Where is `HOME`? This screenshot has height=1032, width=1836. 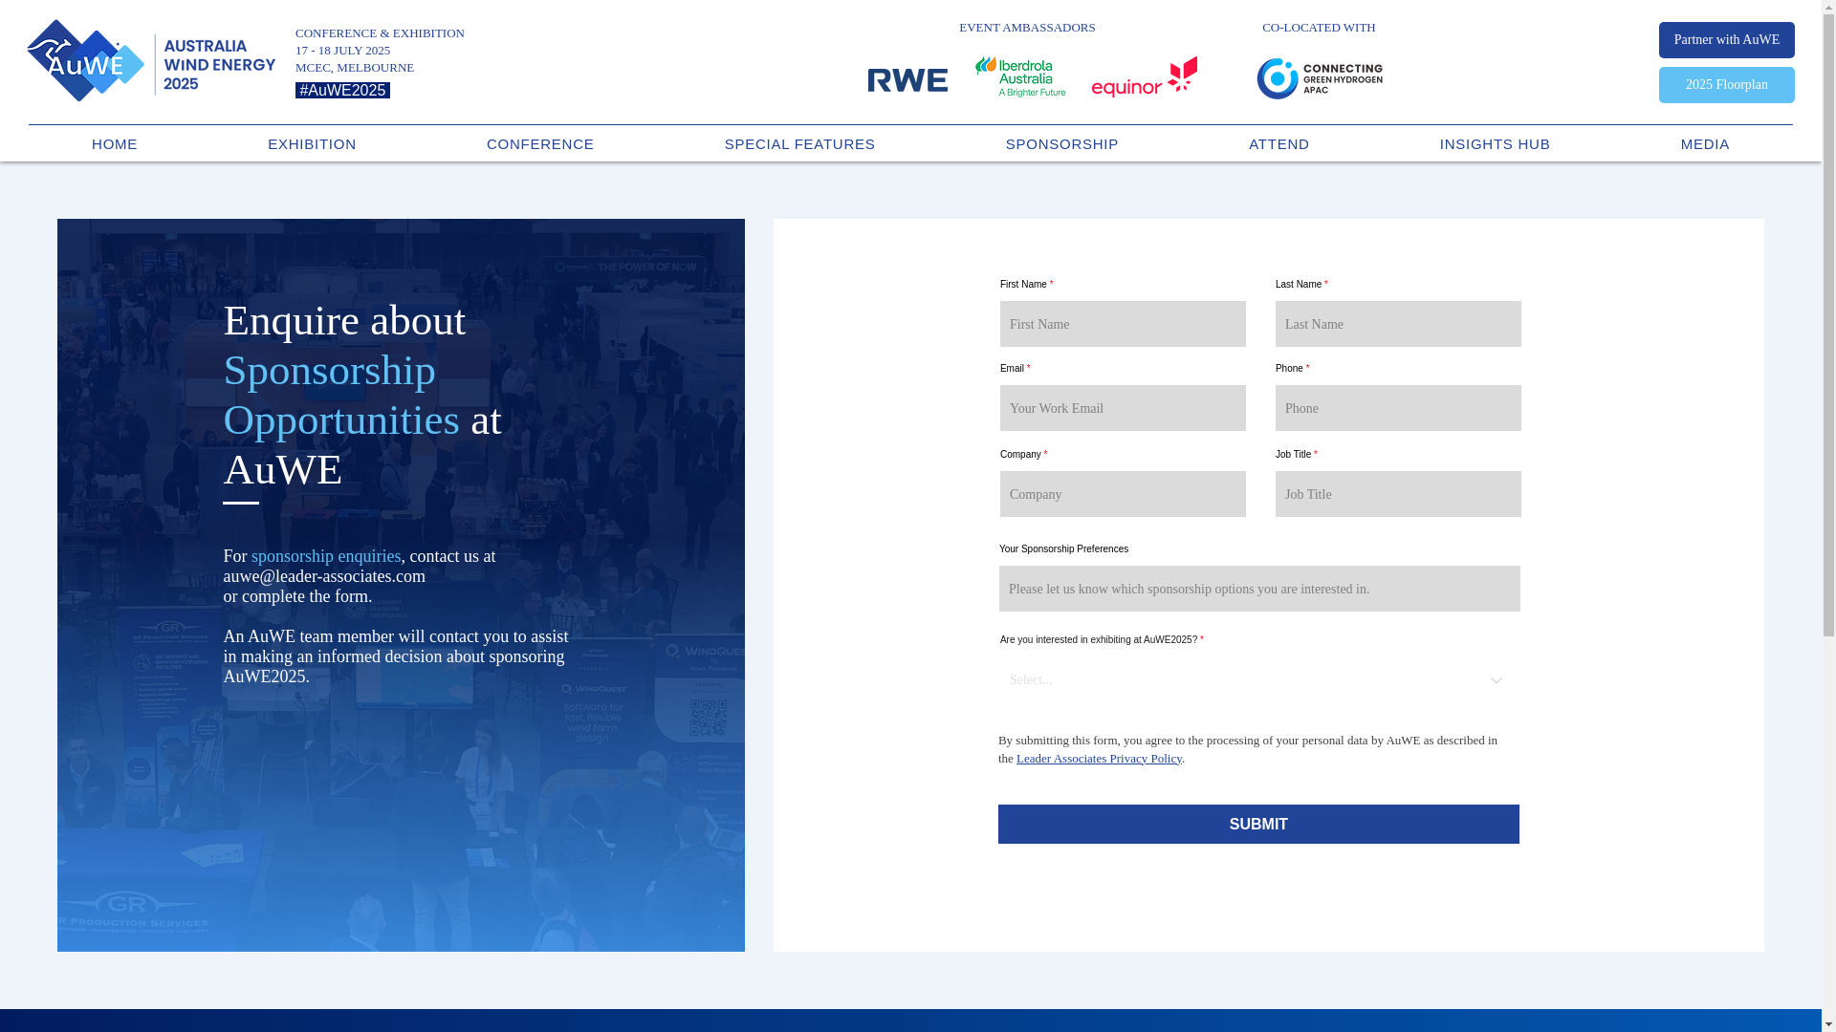
HOME is located at coordinates (115, 142).